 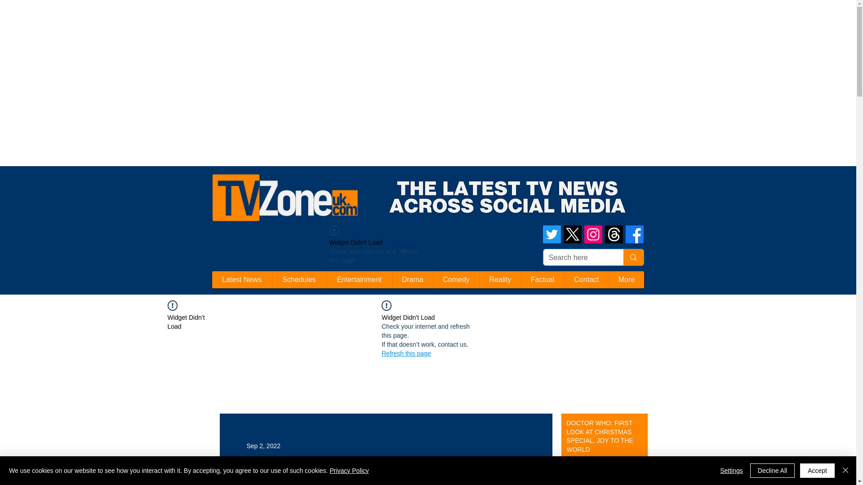 I want to click on 1 min, so click(x=573, y=465).